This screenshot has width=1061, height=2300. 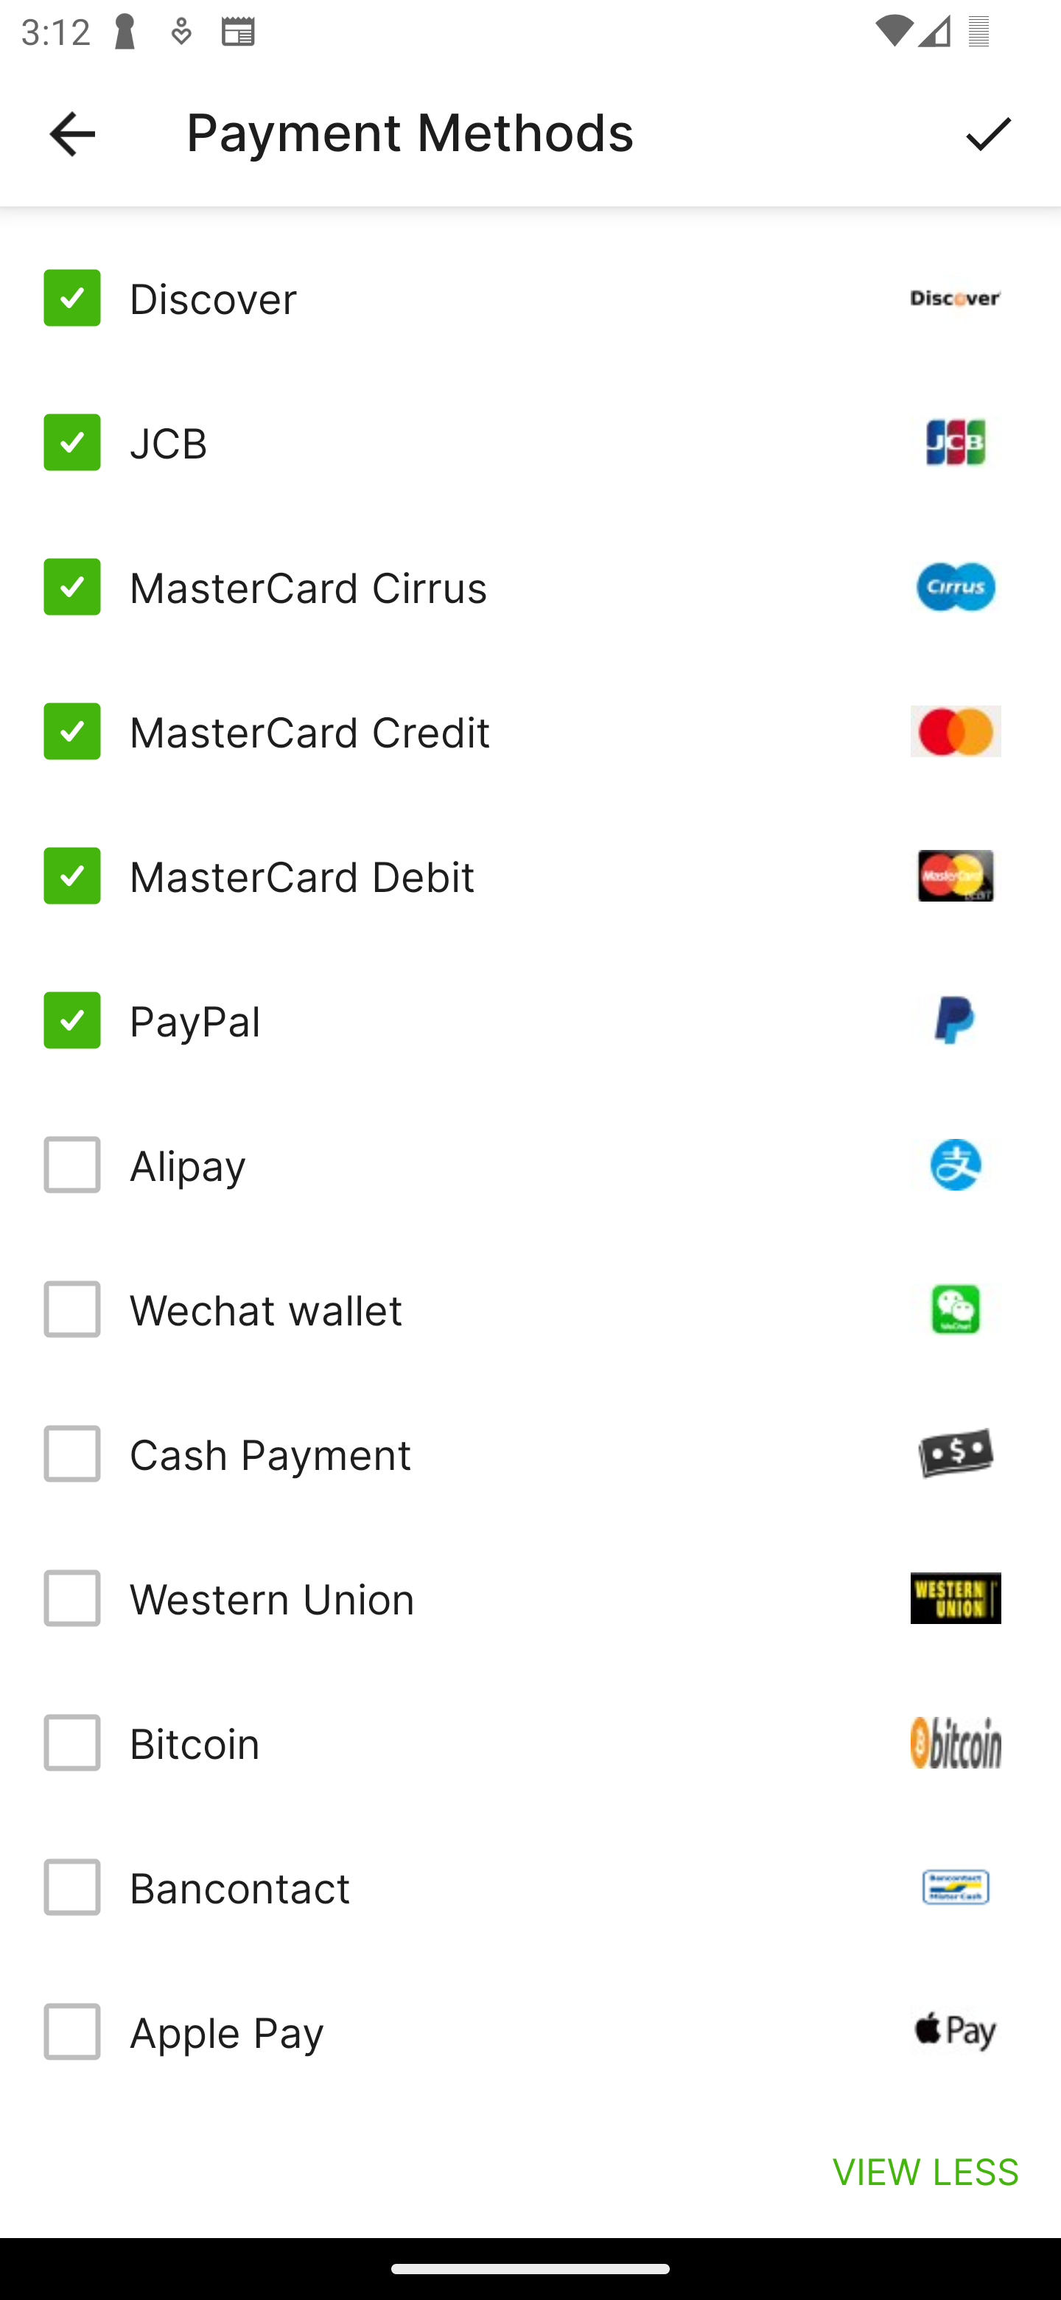 What do you see at coordinates (530, 587) in the screenshot?
I see `MasterCard Cirrus` at bounding box center [530, 587].